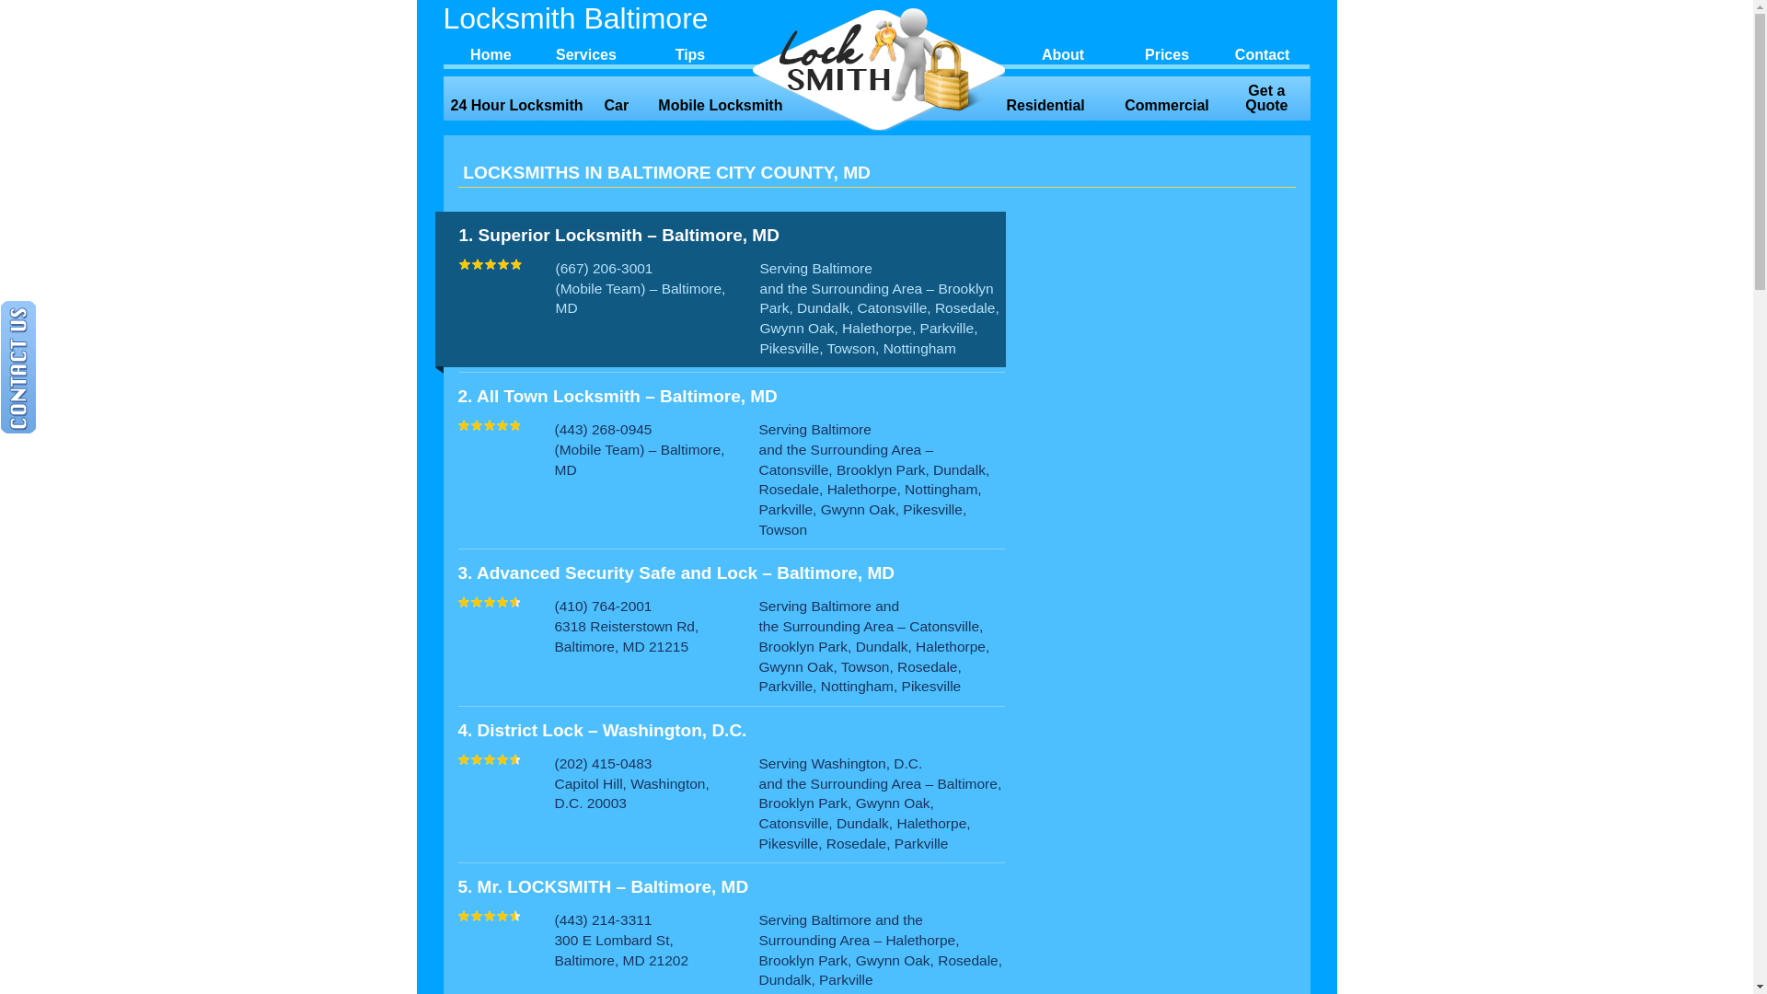  What do you see at coordinates (877, 68) in the screenshot?
I see `Locksmith Baltimore, Maryland` at bounding box center [877, 68].